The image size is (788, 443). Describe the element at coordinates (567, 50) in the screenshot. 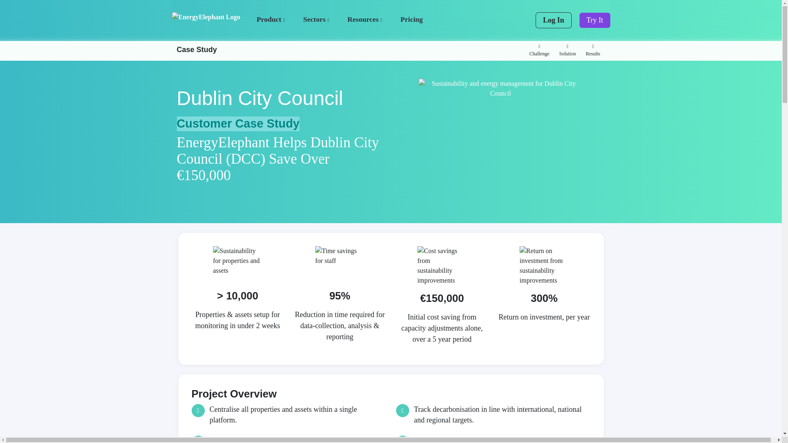

I see `The solution` at that location.